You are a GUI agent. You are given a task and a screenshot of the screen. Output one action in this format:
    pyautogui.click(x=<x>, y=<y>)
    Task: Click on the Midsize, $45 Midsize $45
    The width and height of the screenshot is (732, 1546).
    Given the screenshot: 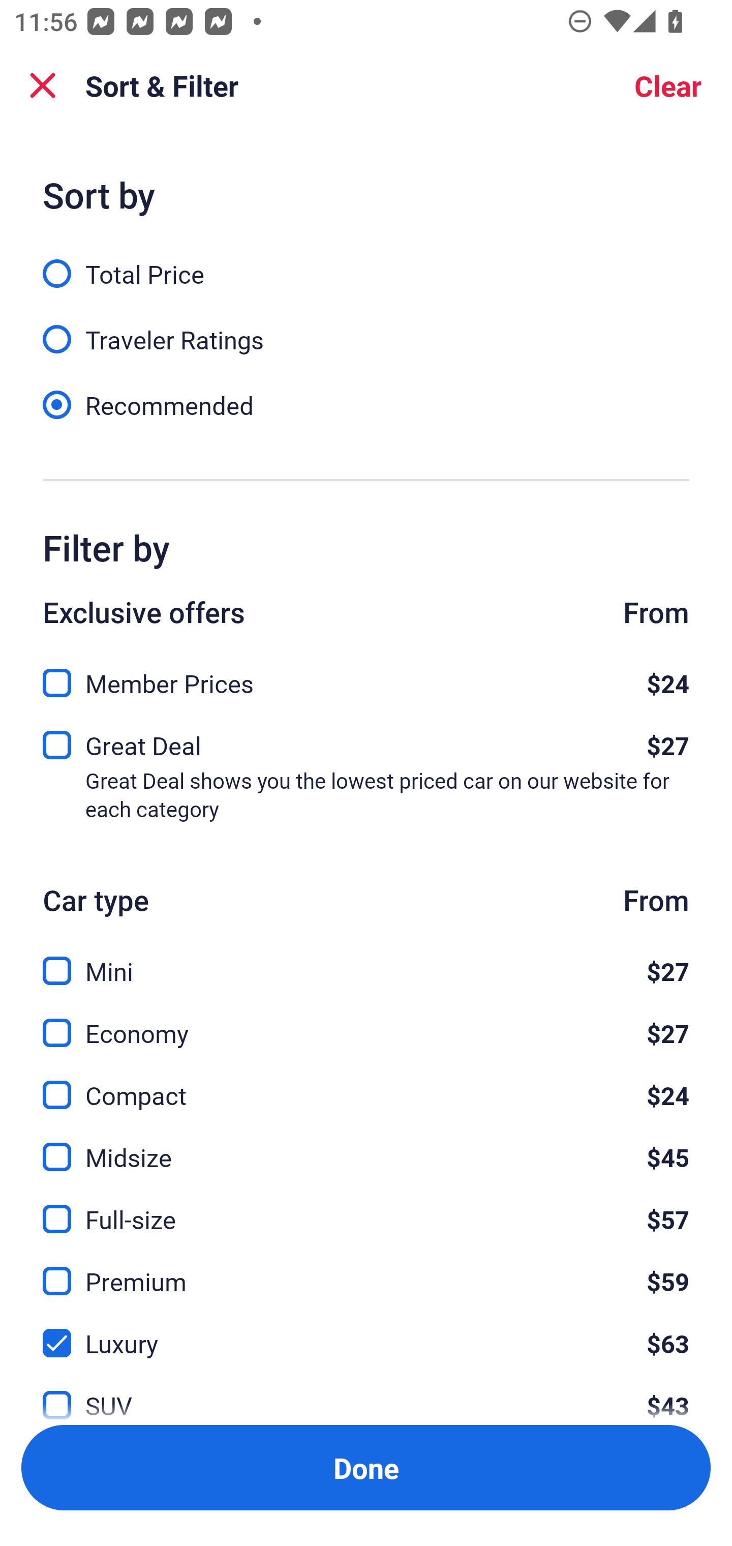 What is the action you would take?
    pyautogui.click(x=366, y=1145)
    